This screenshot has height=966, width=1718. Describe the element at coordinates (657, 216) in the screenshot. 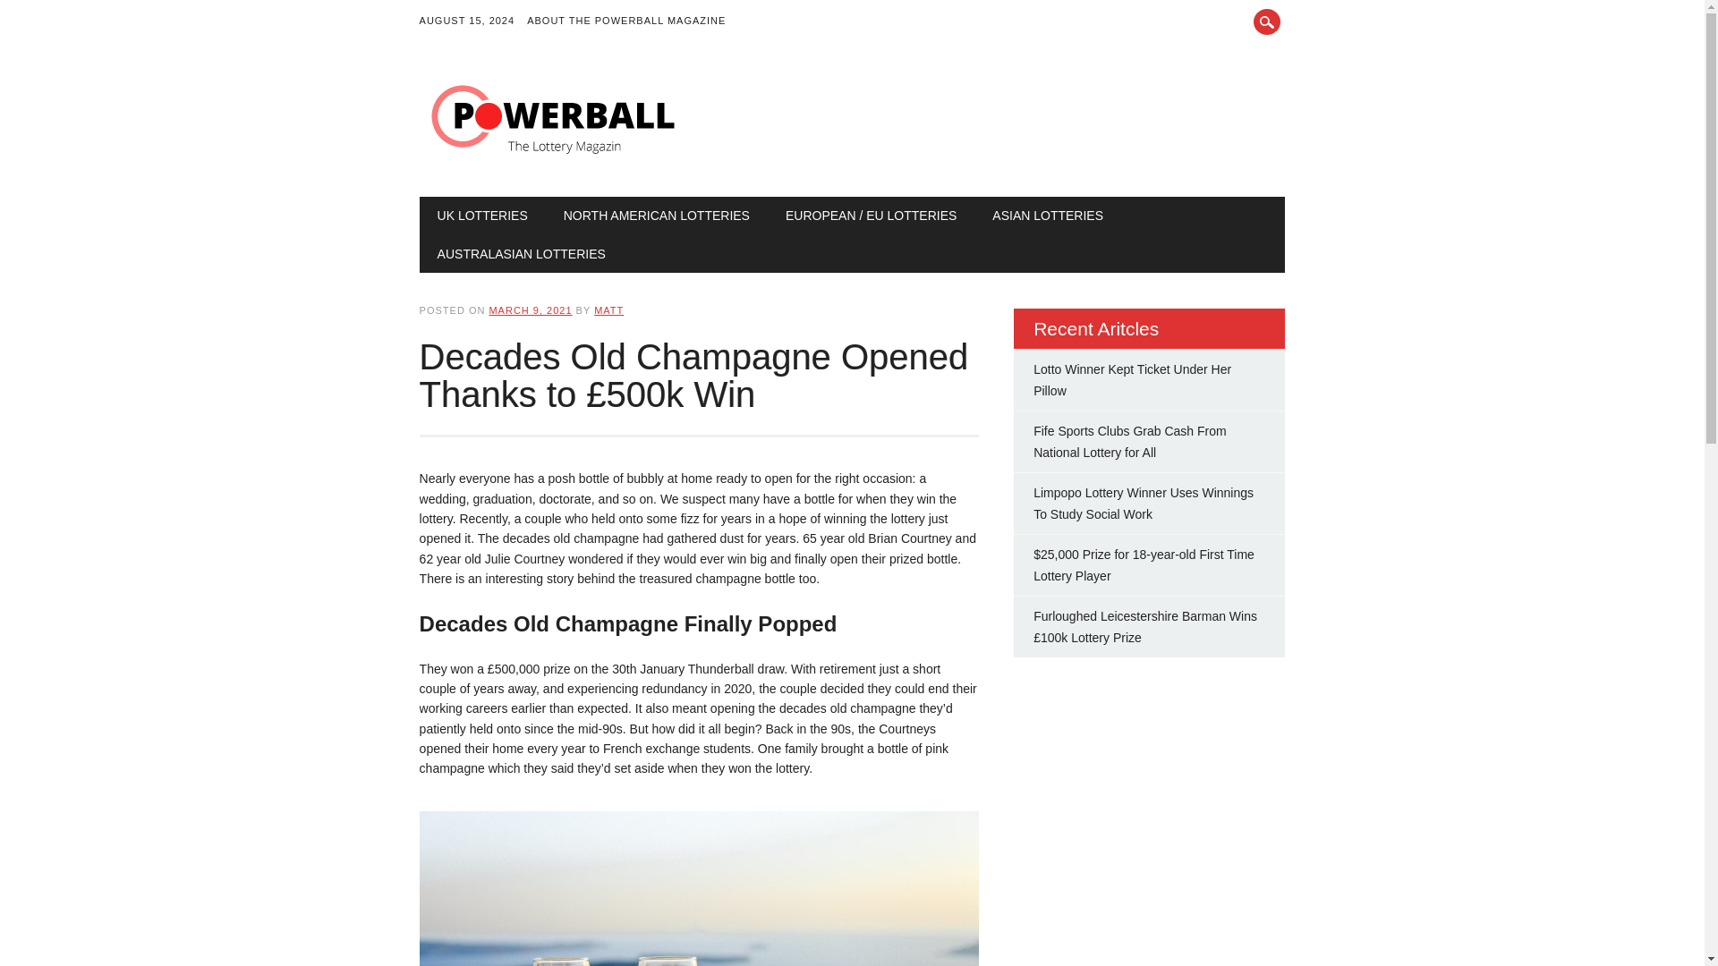

I see `NORTH AMERICAN LOTTERIES` at that location.